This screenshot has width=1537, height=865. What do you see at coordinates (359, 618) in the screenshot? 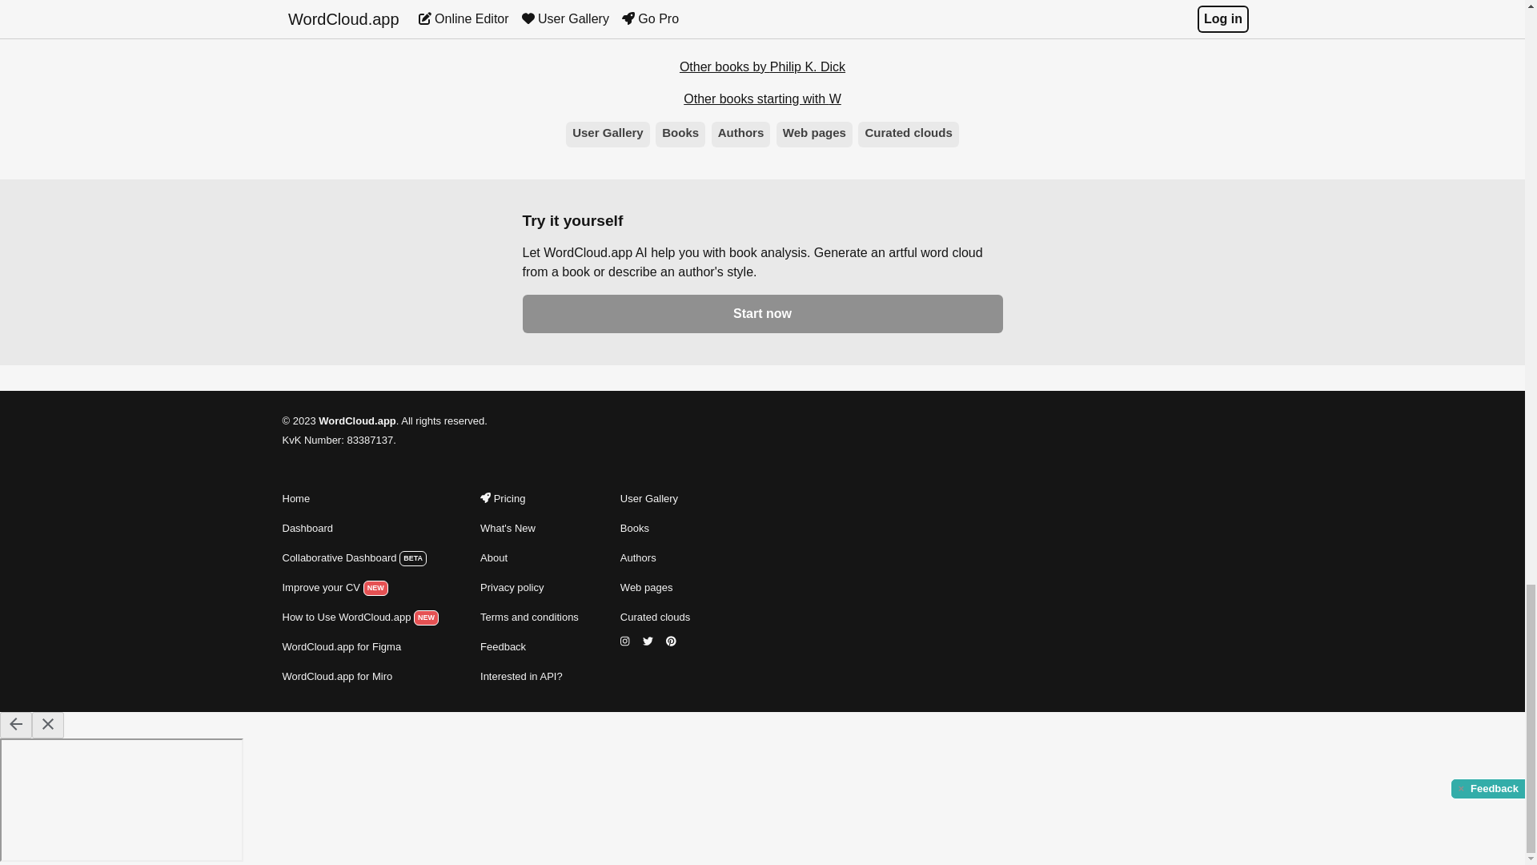
I see `How to Use WordCloud.app NEW` at bounding box center [359, 618].